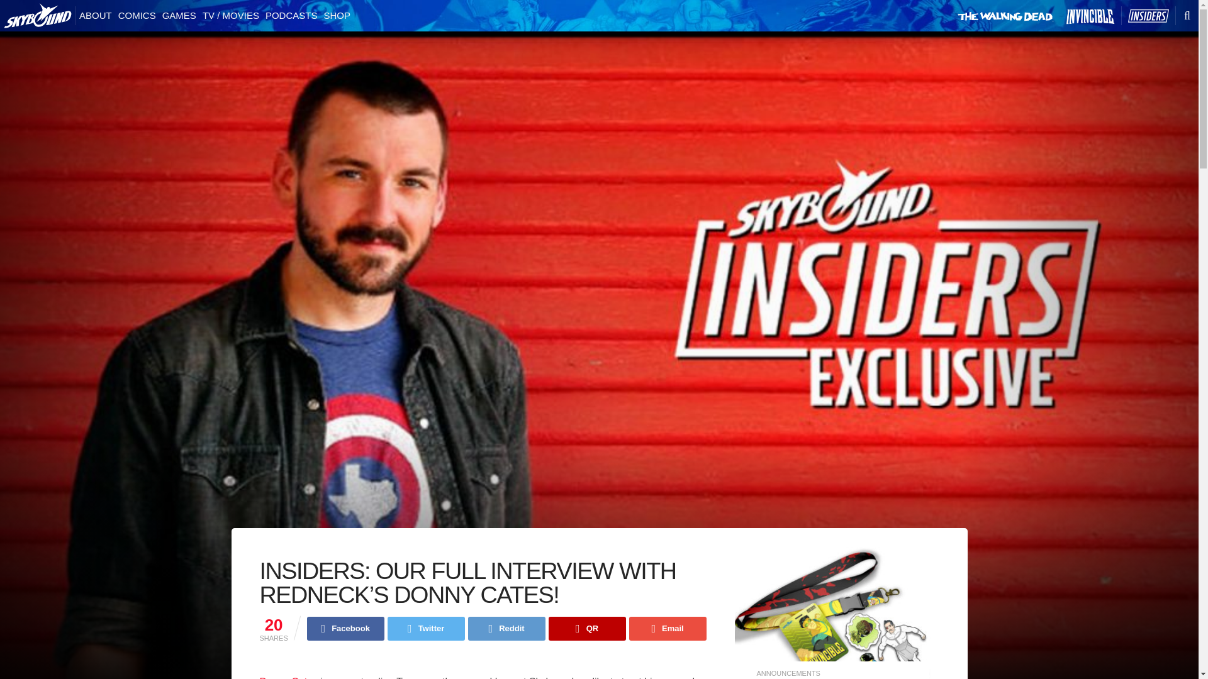  What do you see at coordinates (179, 16) in the screenshot?
I see `GAMES` at bounding box center [179, 16].